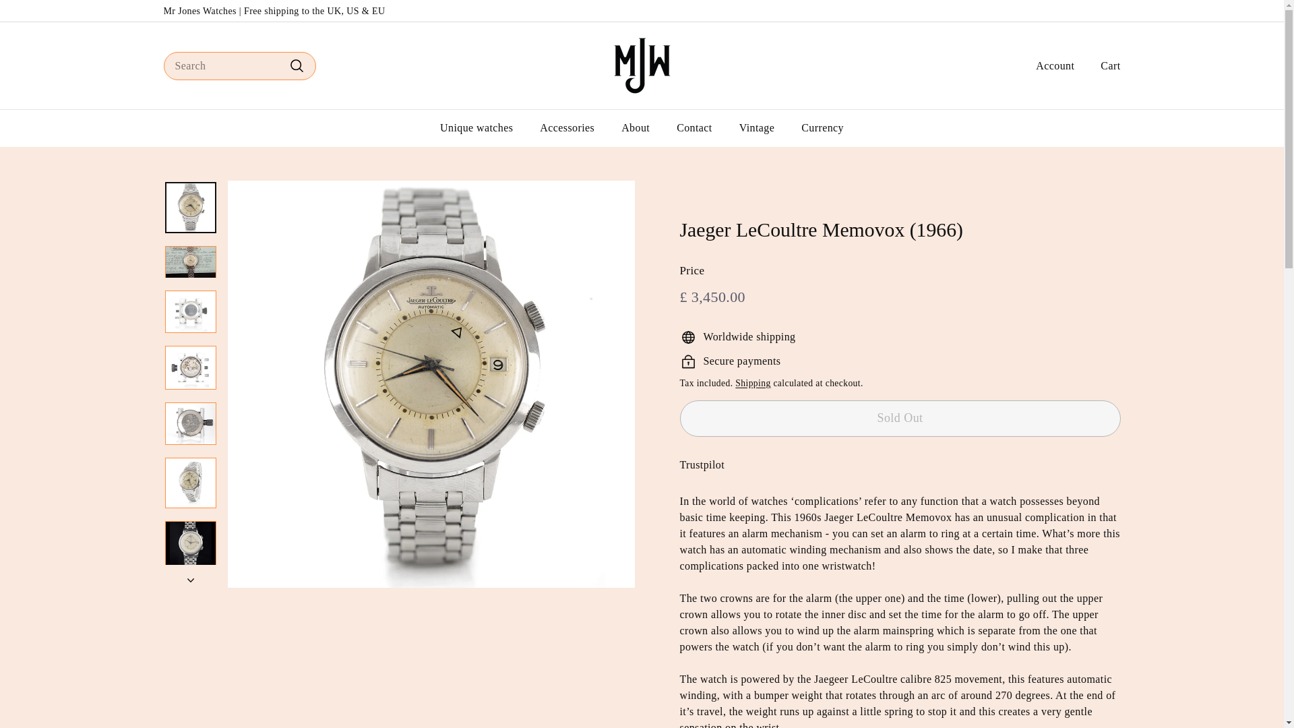  I want to click on Mr Jones Watches on TikTok, so click(1116, 11).